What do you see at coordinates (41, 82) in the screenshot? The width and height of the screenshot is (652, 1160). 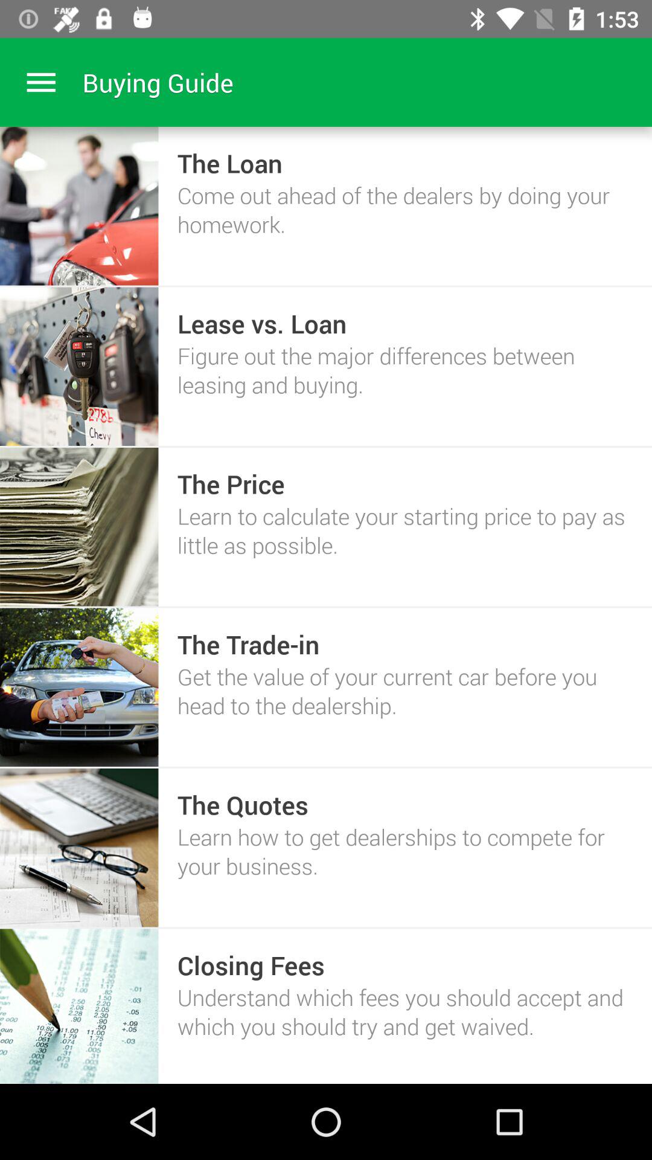 I see `side menu option` at bounding box center [41, 82].